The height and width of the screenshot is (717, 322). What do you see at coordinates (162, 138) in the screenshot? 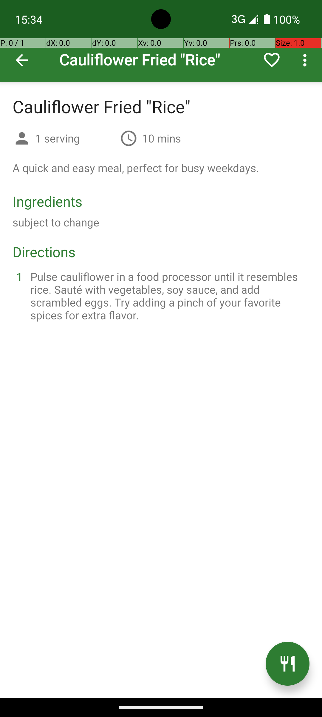
I see `10 mins` at bounding box center [162, 138].